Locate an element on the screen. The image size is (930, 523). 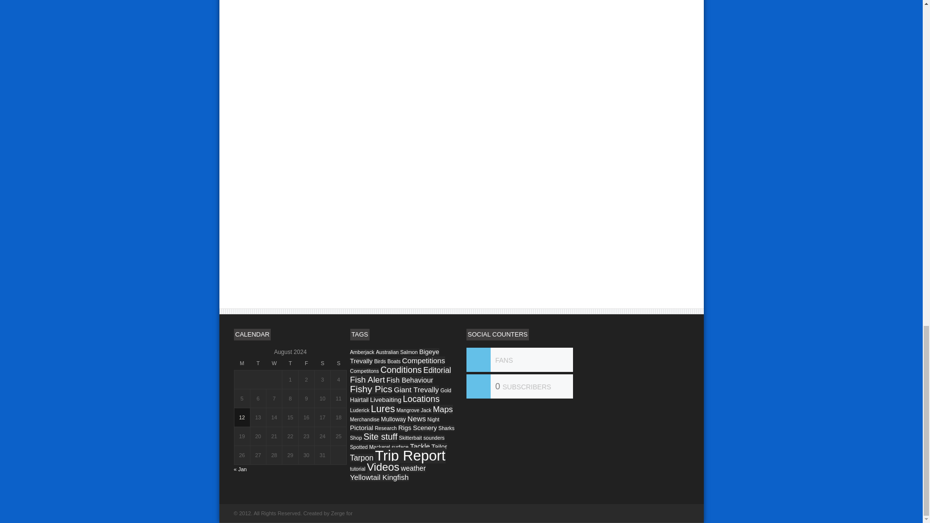
Saturday is located at coordinates (322, 363).